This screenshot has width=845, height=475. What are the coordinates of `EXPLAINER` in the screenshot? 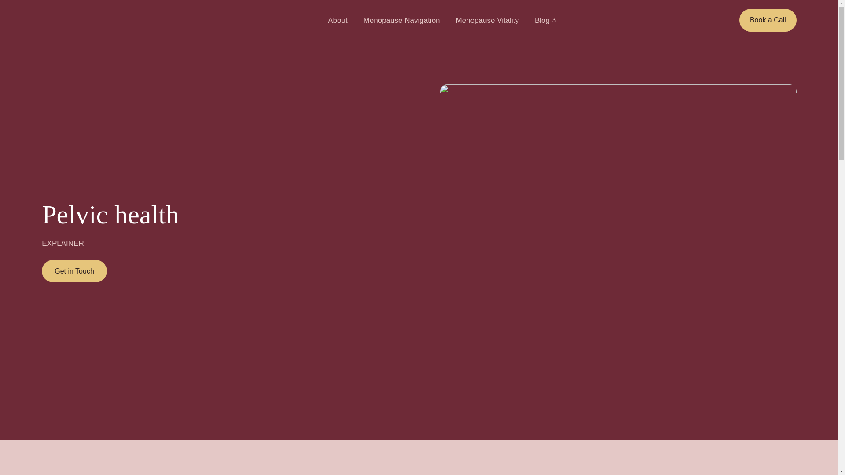 It's located at (62, 243).